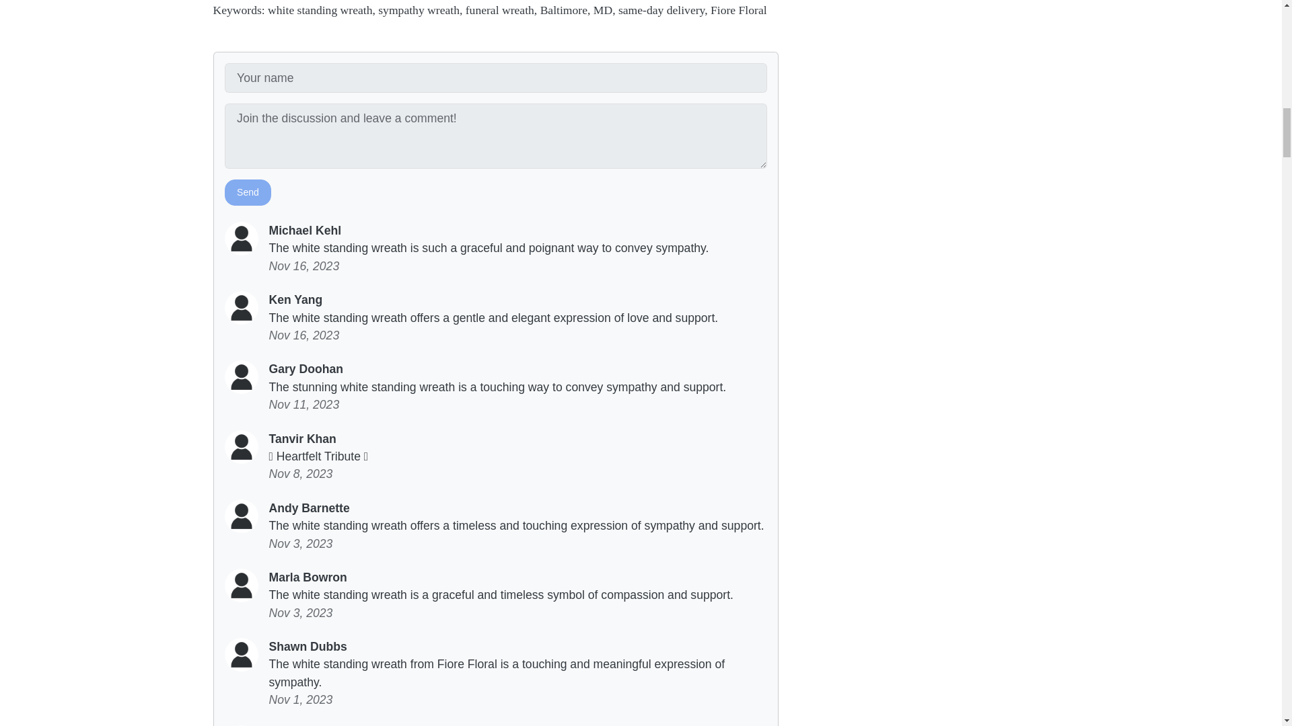  What do you see at coordinates (248, 192) in the screenshot?
I see `Send` at bounding box center [248, 192].